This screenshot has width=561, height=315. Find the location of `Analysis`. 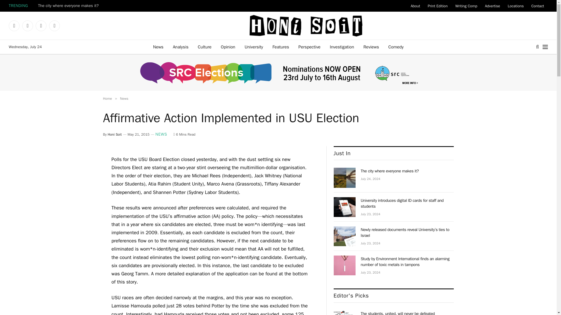

Analysis is located at coordinates (180, 47).